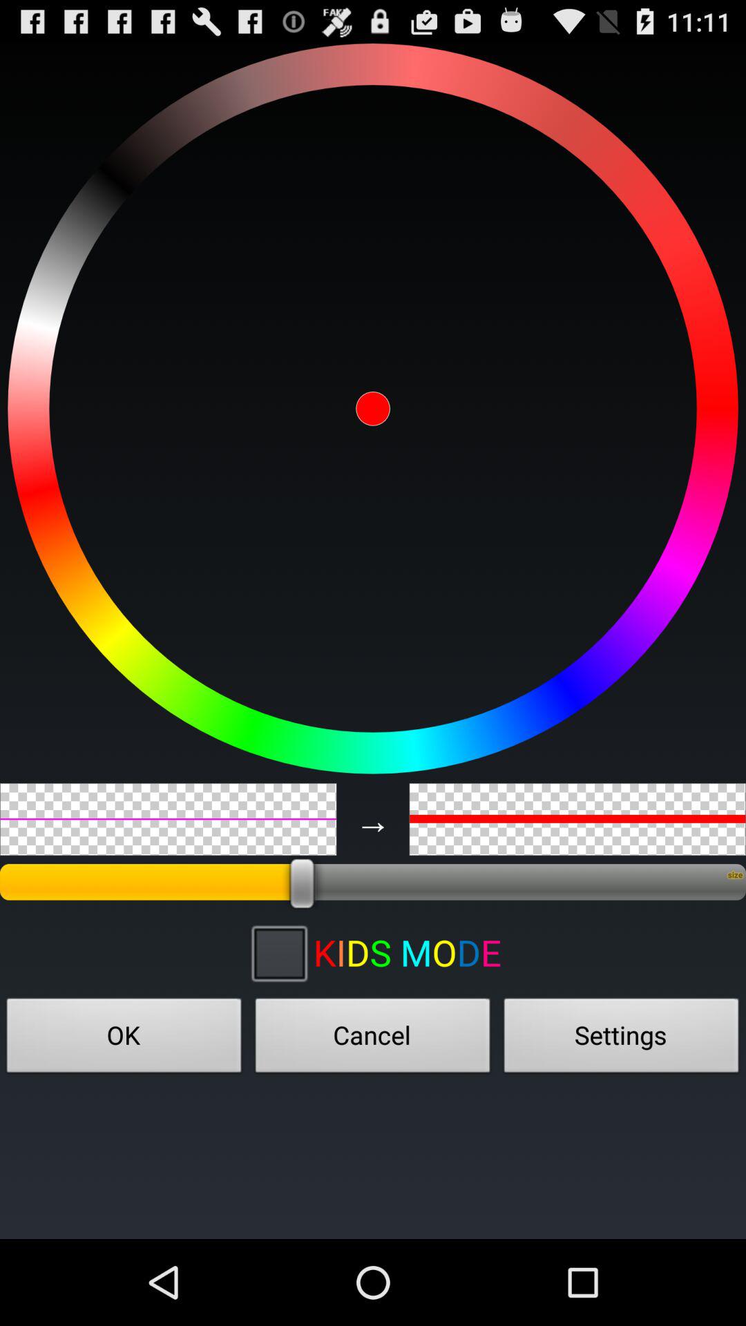  Describe the element at coordinates (124, 1039) in the screenshot. I see `launch ok icon` at that location.